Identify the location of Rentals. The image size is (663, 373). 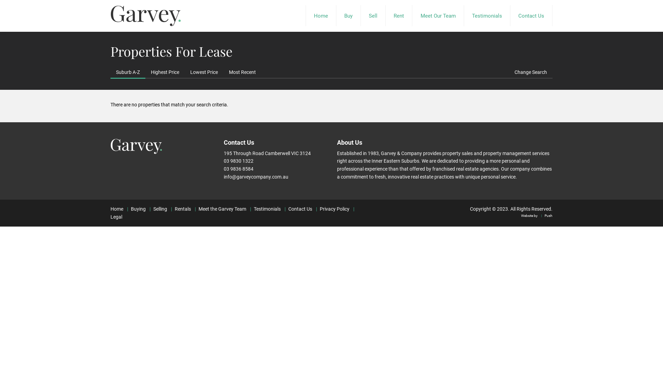
(180, 209).